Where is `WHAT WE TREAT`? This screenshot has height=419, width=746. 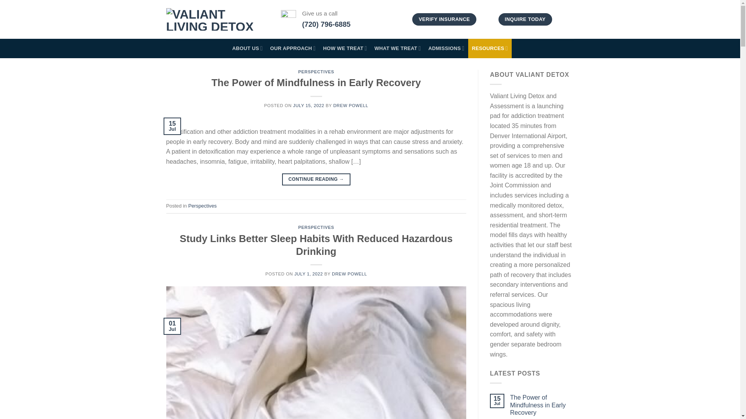
WHAT WE TREAT is located at coordinates (397, 48).